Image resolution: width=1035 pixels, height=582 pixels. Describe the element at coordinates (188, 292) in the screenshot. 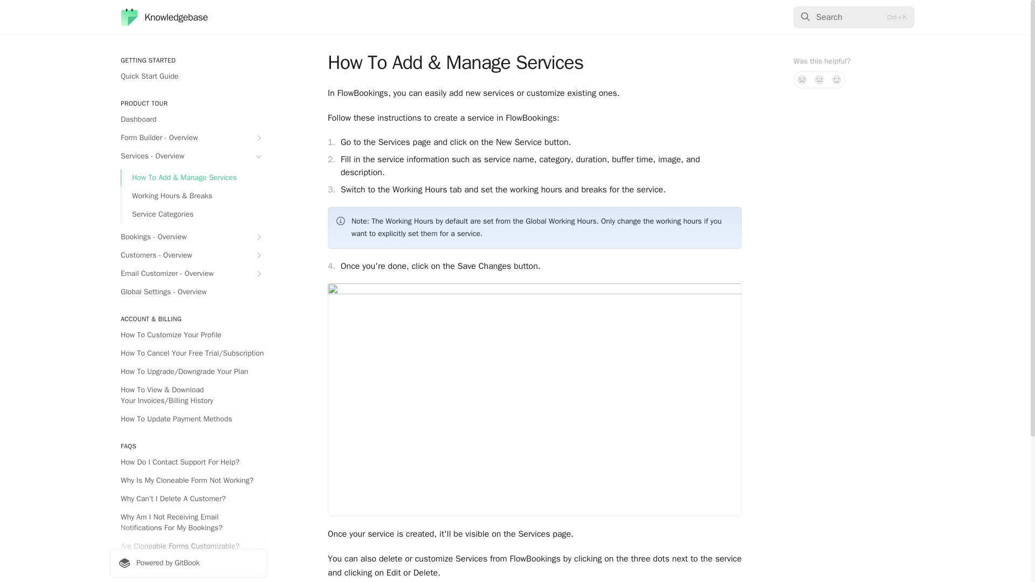

I see `Global Settings - Overview` at that location.